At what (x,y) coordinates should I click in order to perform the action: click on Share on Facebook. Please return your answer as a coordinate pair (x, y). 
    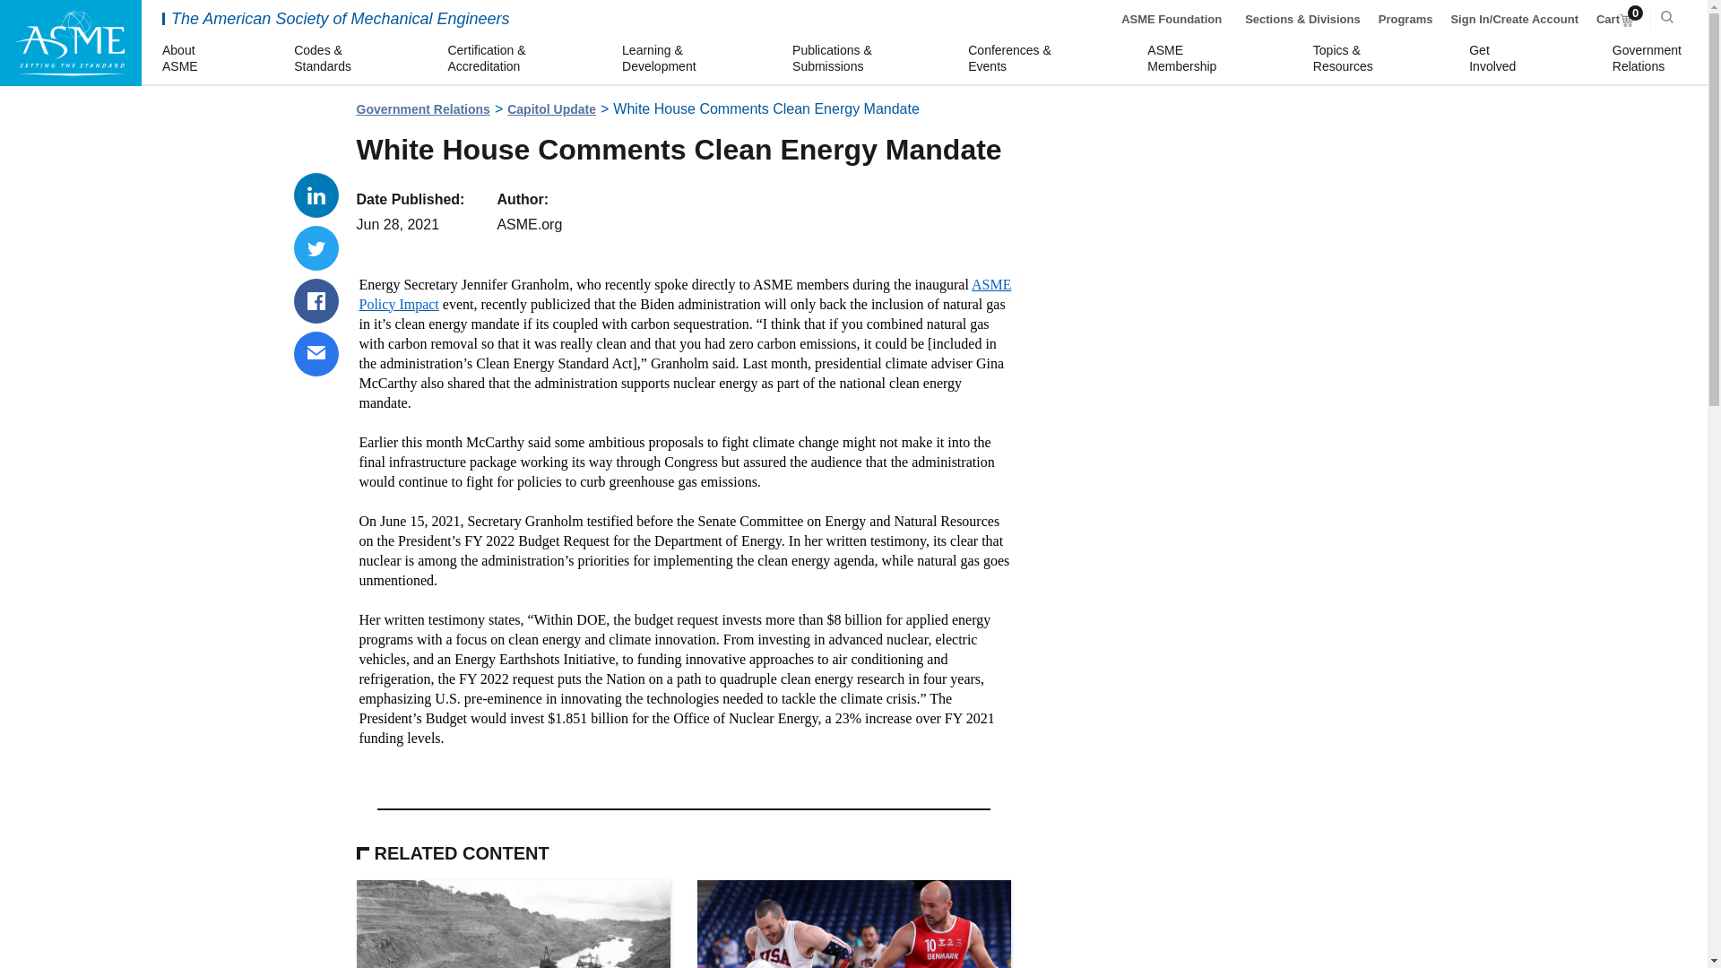
    Looking at the image, I should click on (1495, 59).